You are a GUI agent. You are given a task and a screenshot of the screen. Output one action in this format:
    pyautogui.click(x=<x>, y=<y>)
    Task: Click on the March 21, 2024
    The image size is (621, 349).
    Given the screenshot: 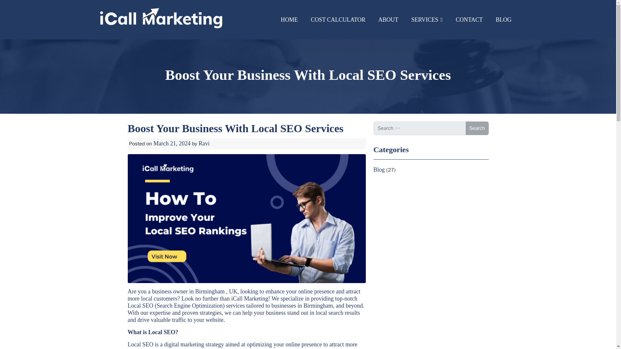 What is the action you would take?
    pyautogui.click(x=172, y=143)
    